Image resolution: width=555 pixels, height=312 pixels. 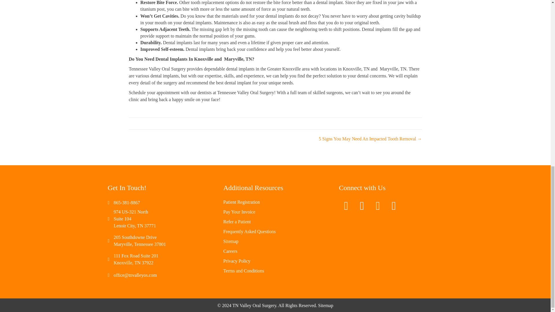 What do you see at coordinates (362, 206) in the screenshot?
I see `Facebook` at bounding box center [362, 206].